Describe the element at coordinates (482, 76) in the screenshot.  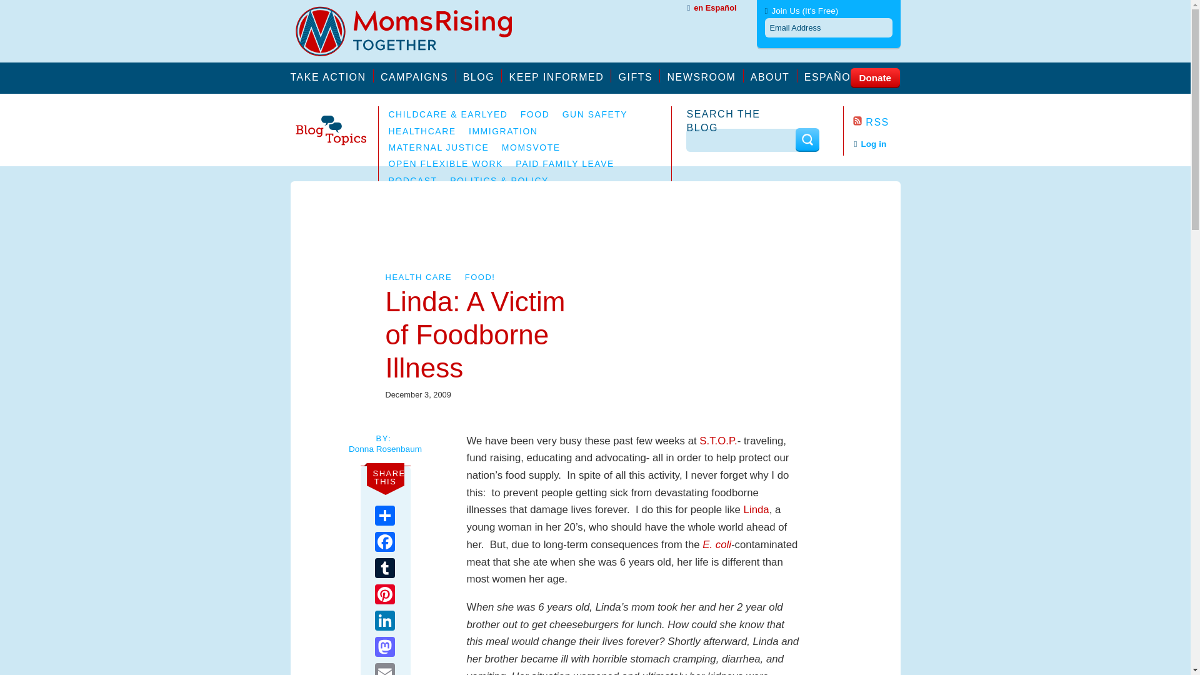
I see `BLOG` at that location.